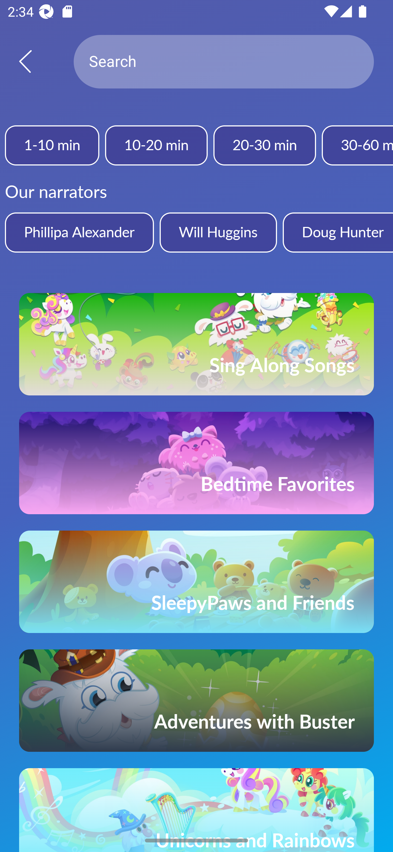 This screenshot has height=852, width=393. I want to click on Search, so click(224, 62).